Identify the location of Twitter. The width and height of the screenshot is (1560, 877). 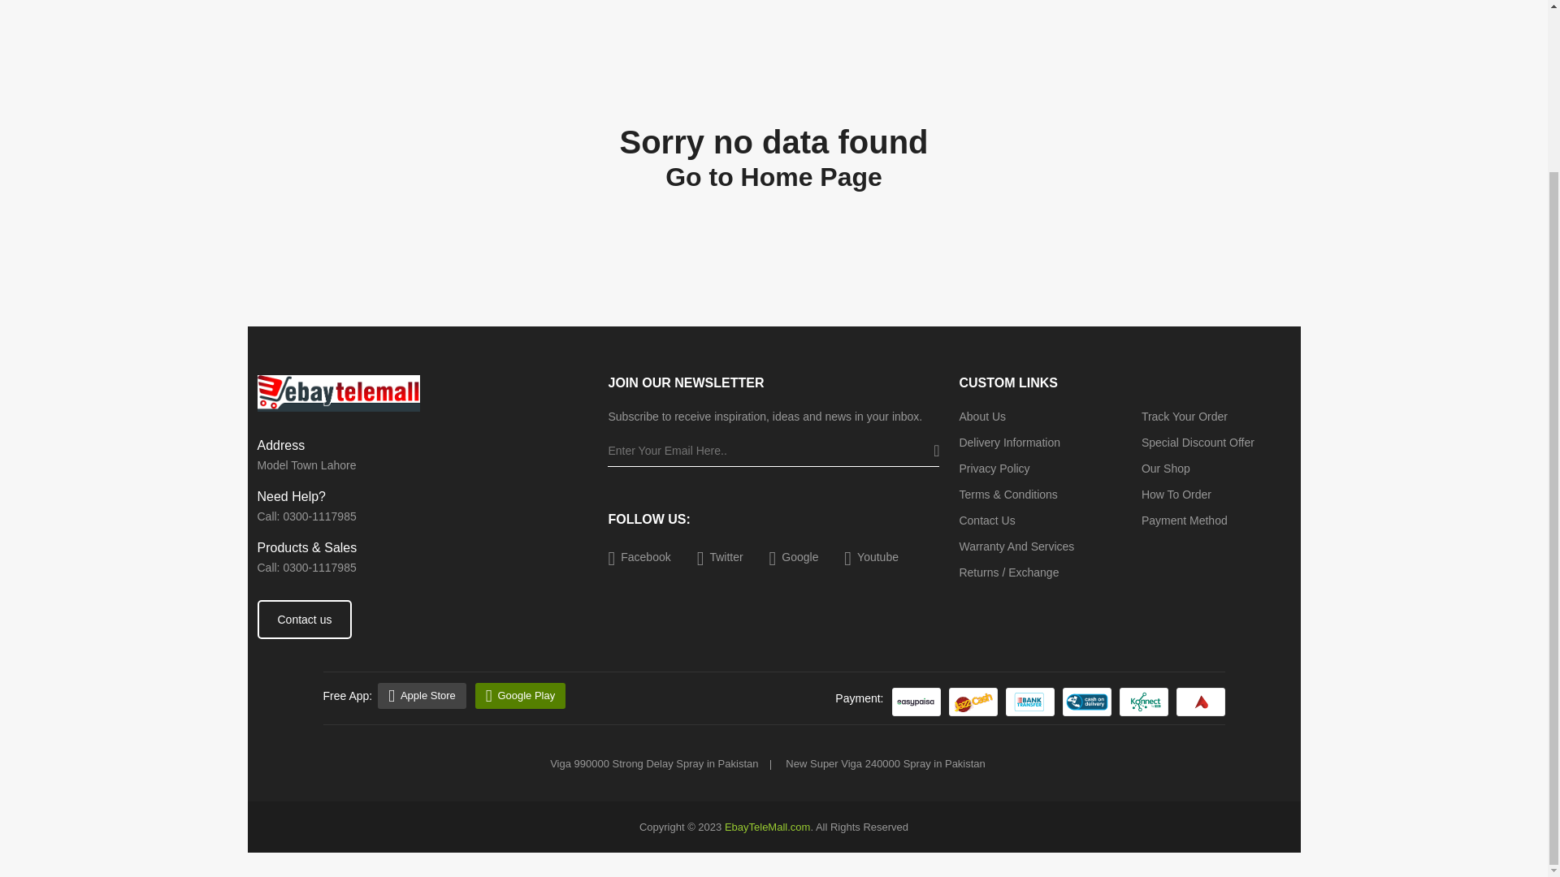
(720, 557).